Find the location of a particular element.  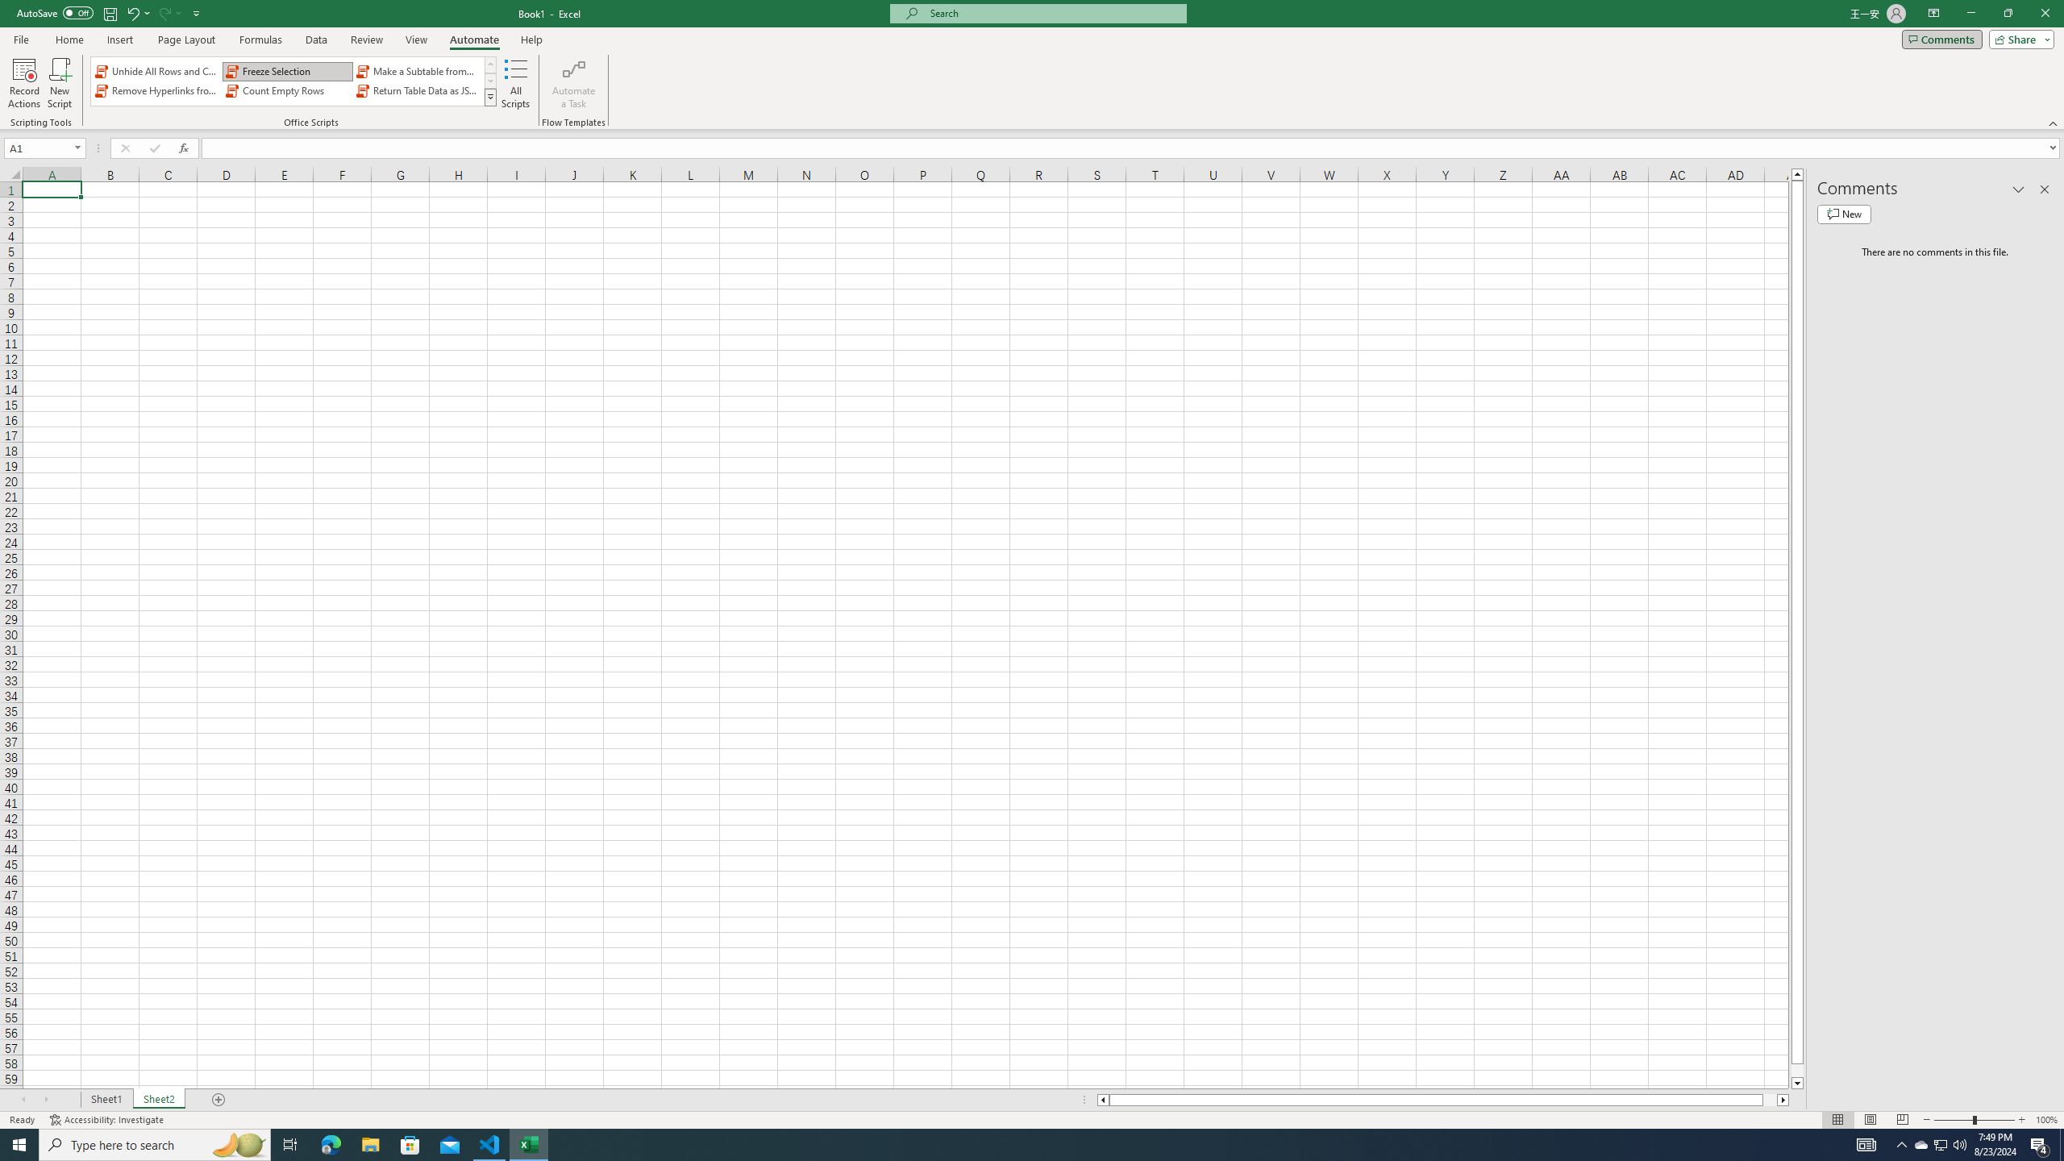

Count Empty Rows is located at coordinates (287, 90).